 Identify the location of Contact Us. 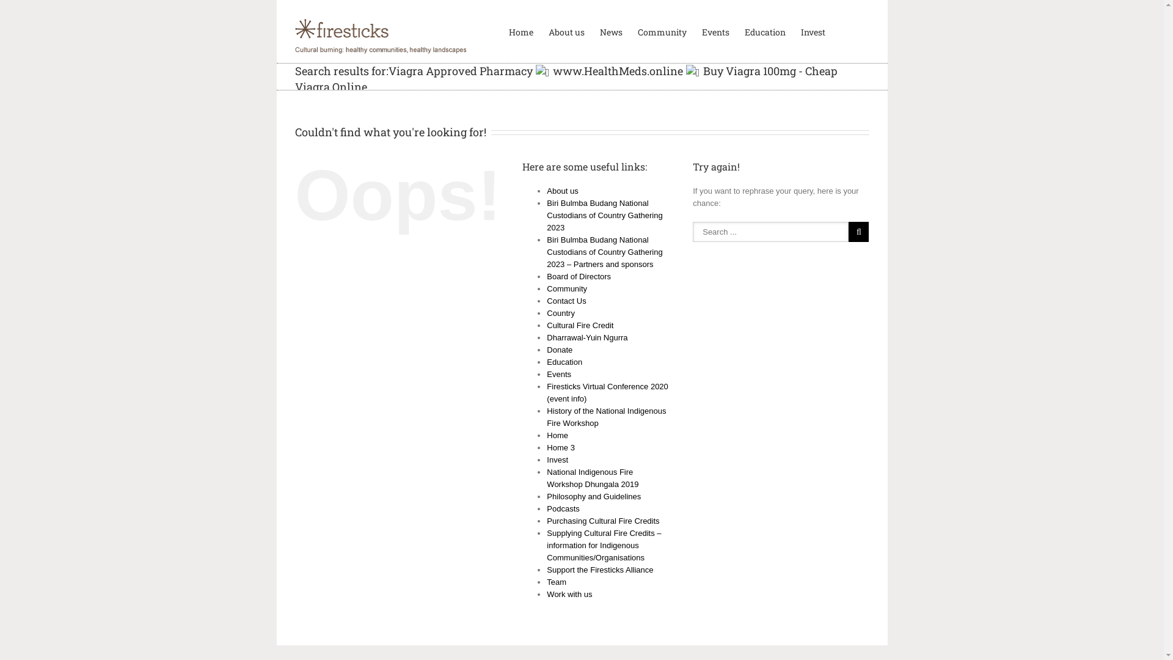
(566, 301).